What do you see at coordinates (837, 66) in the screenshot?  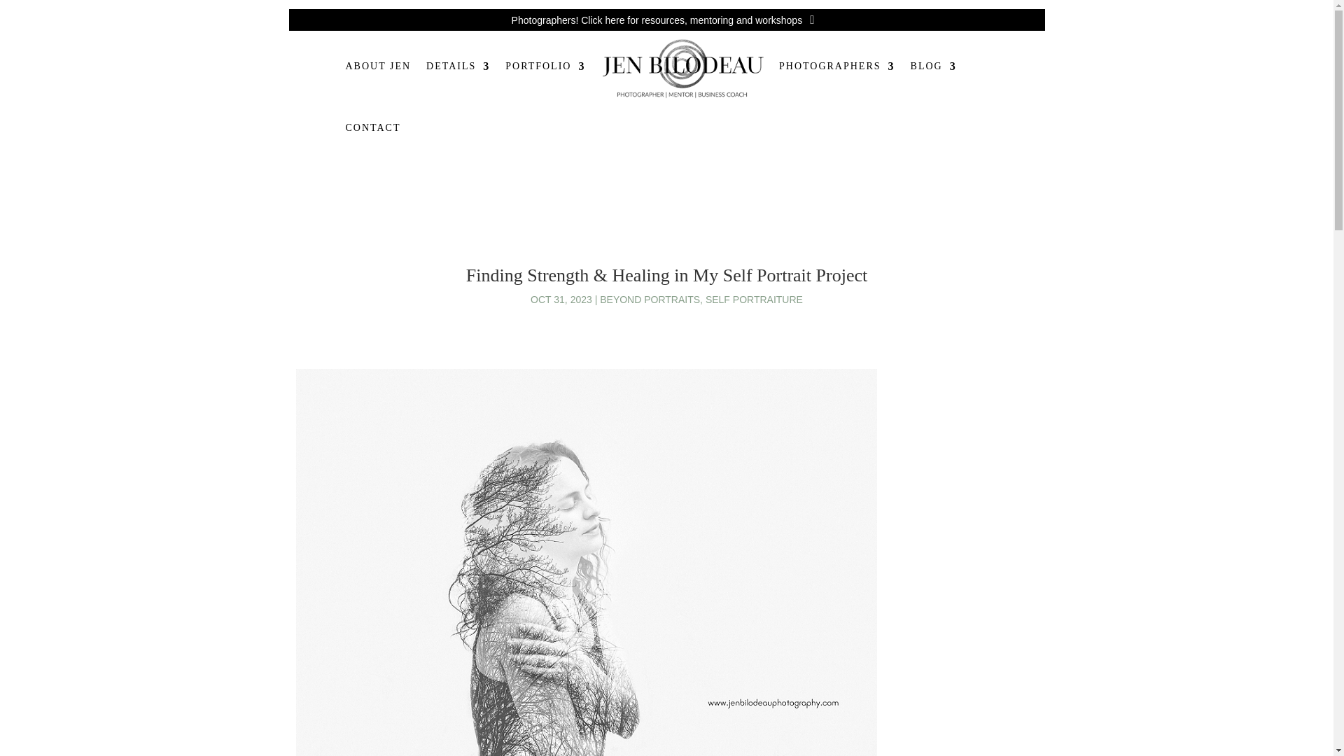 I see `PHOTOGRAPHERS` at bounding box center [837, 66].